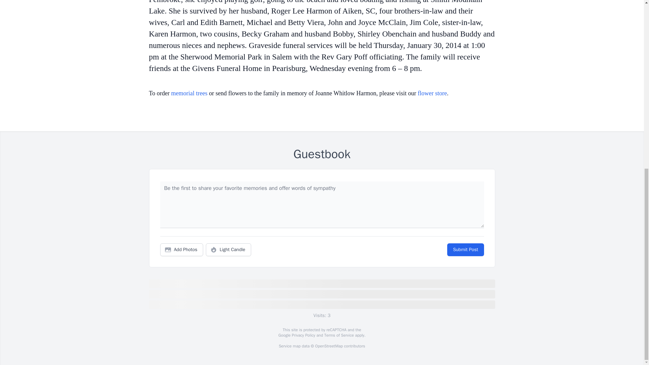 This screenshot has width=649, height=365. Describe the element at coordinates (432, 93) in the screenshot. I see `flower store` at that location.